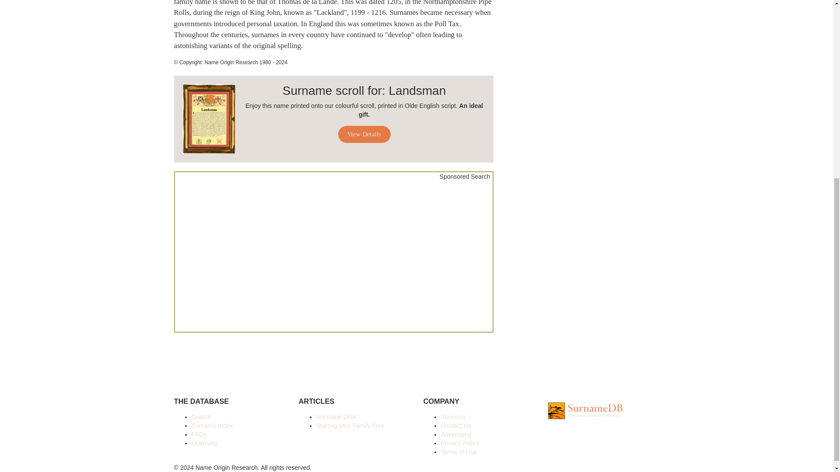 Image resolution: width=840 pixels, height=472 pixels. I want to click on About Us, so click(453, 417).